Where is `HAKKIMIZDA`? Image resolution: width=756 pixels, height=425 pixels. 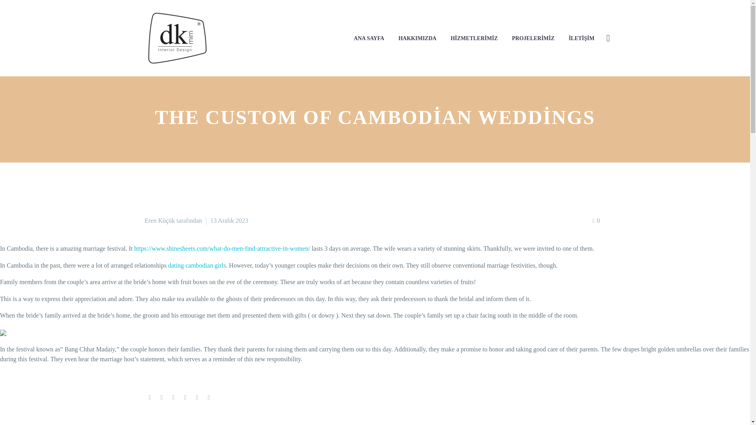
HAKKIMIZDA is located at coordinates (417, 38).